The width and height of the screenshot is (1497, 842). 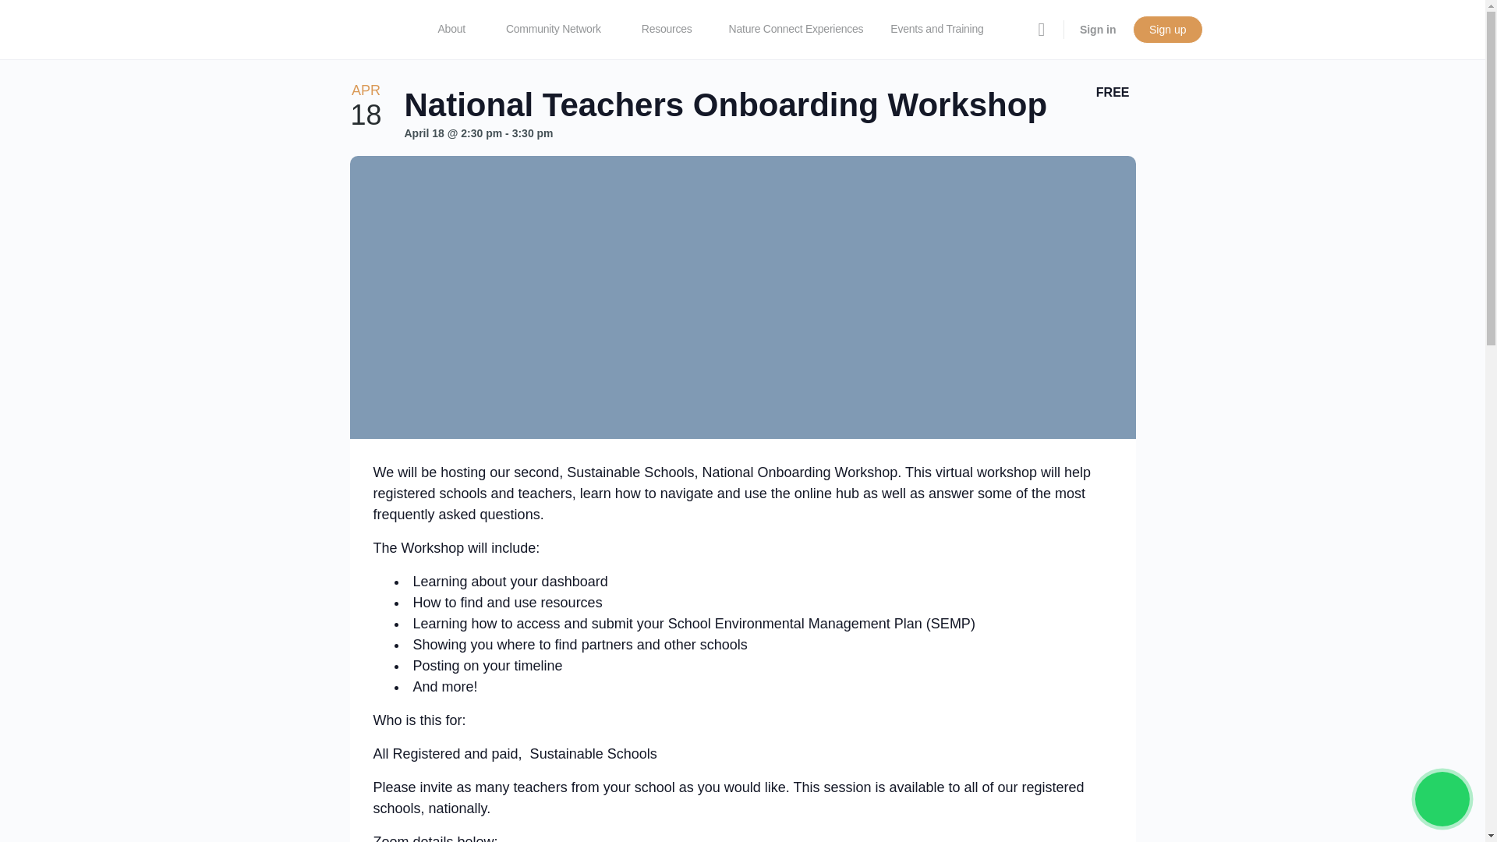 I want to click on About, so click(x=458, y=30).